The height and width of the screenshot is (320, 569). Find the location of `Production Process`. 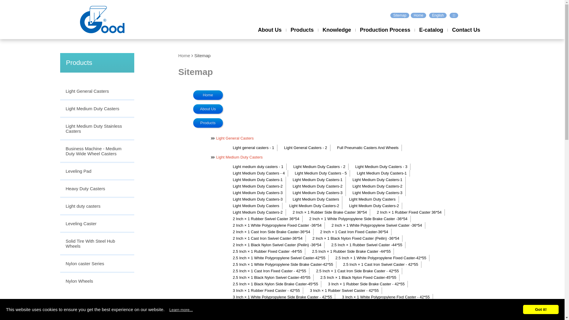

Production Process is located at coordinates (385, 36).